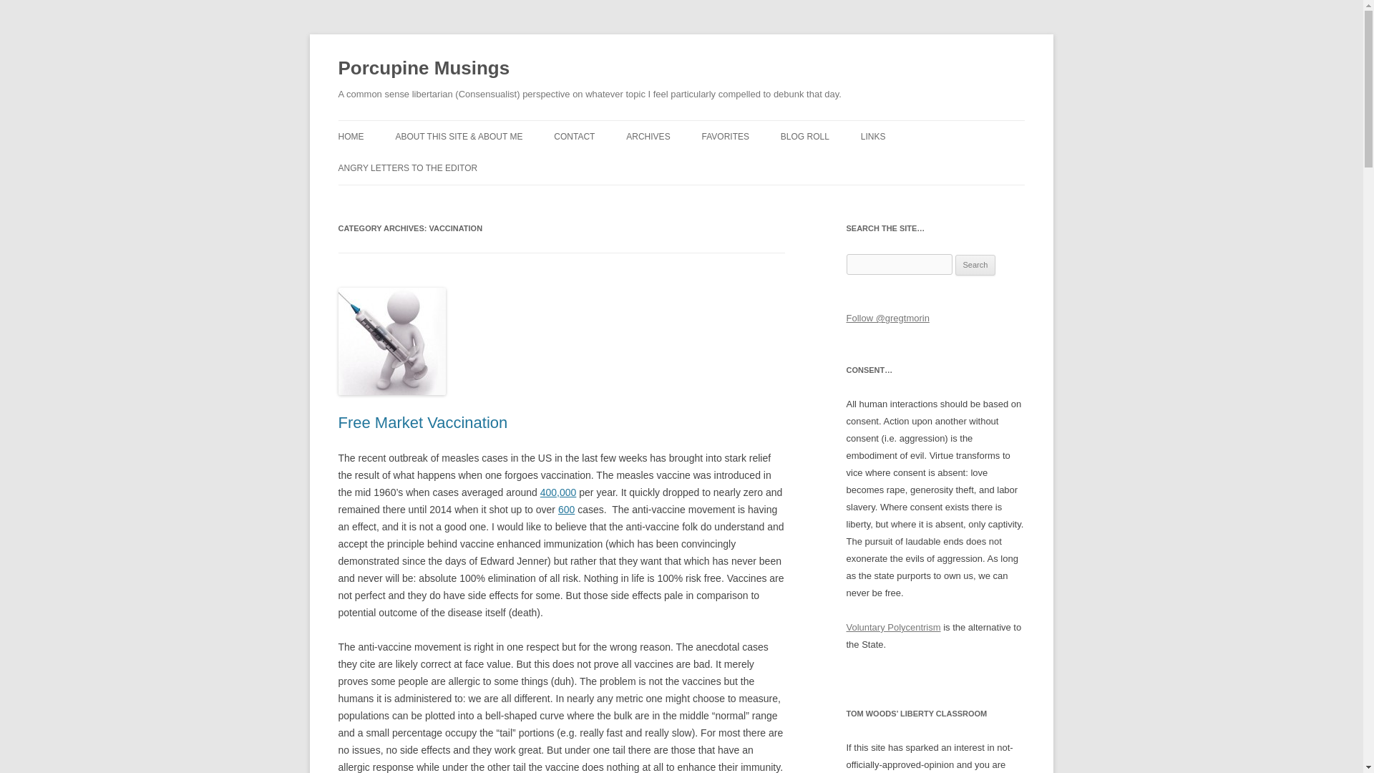 This screenshot has height=773, width=1374. What do you see at coordinates (574, 136) in the screenshot?
I see `CONTACT` at bounding box center [574, 136].